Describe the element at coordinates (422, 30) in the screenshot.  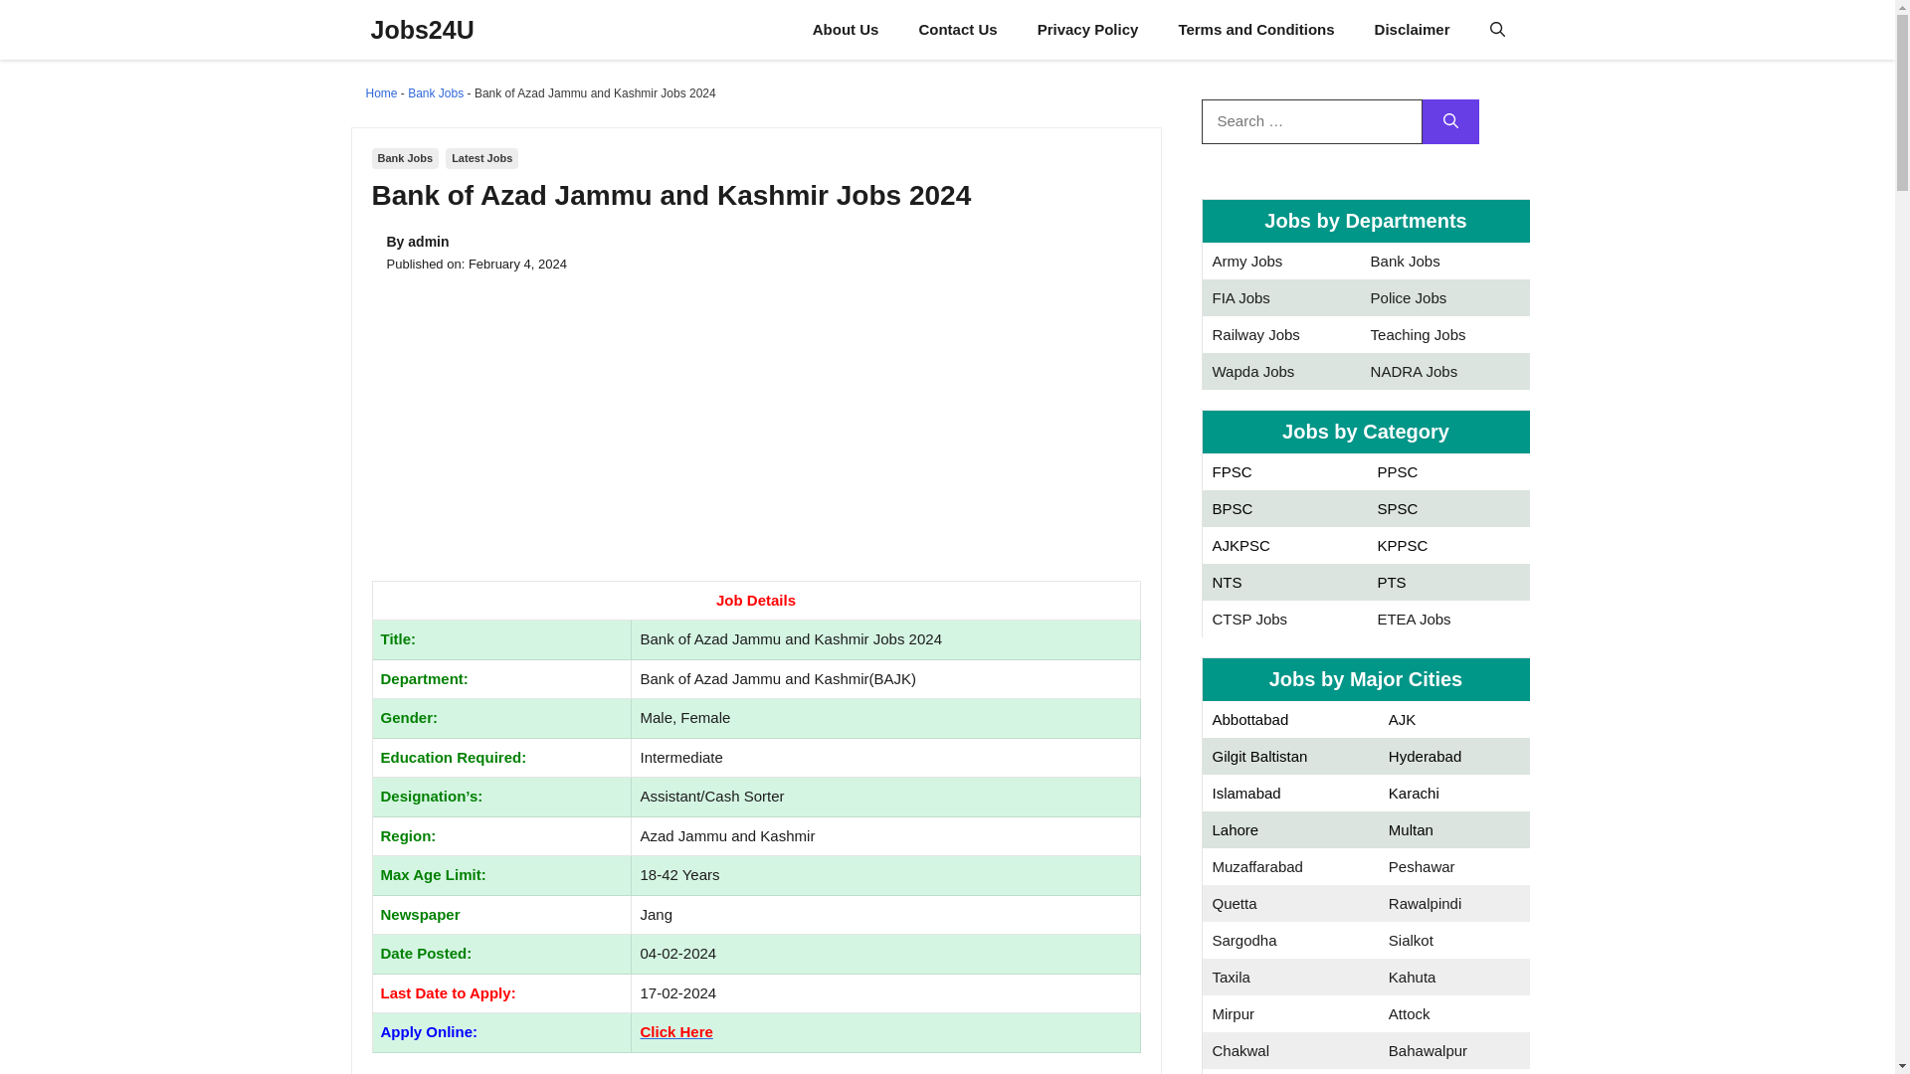
I see `Jobs24U` at that location.